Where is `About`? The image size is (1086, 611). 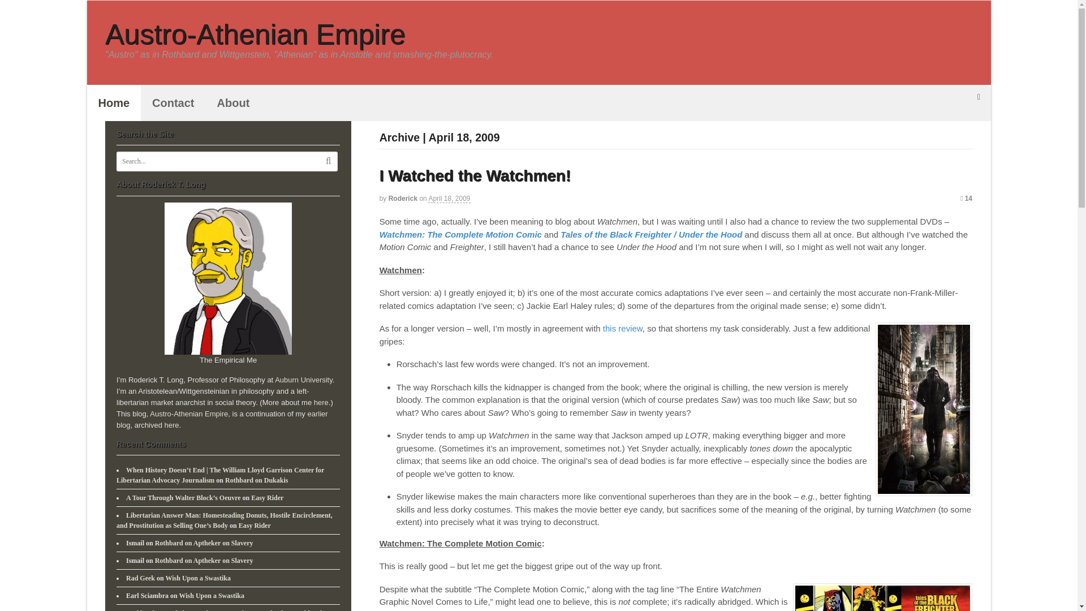 About is located at coordinates (234, 103).